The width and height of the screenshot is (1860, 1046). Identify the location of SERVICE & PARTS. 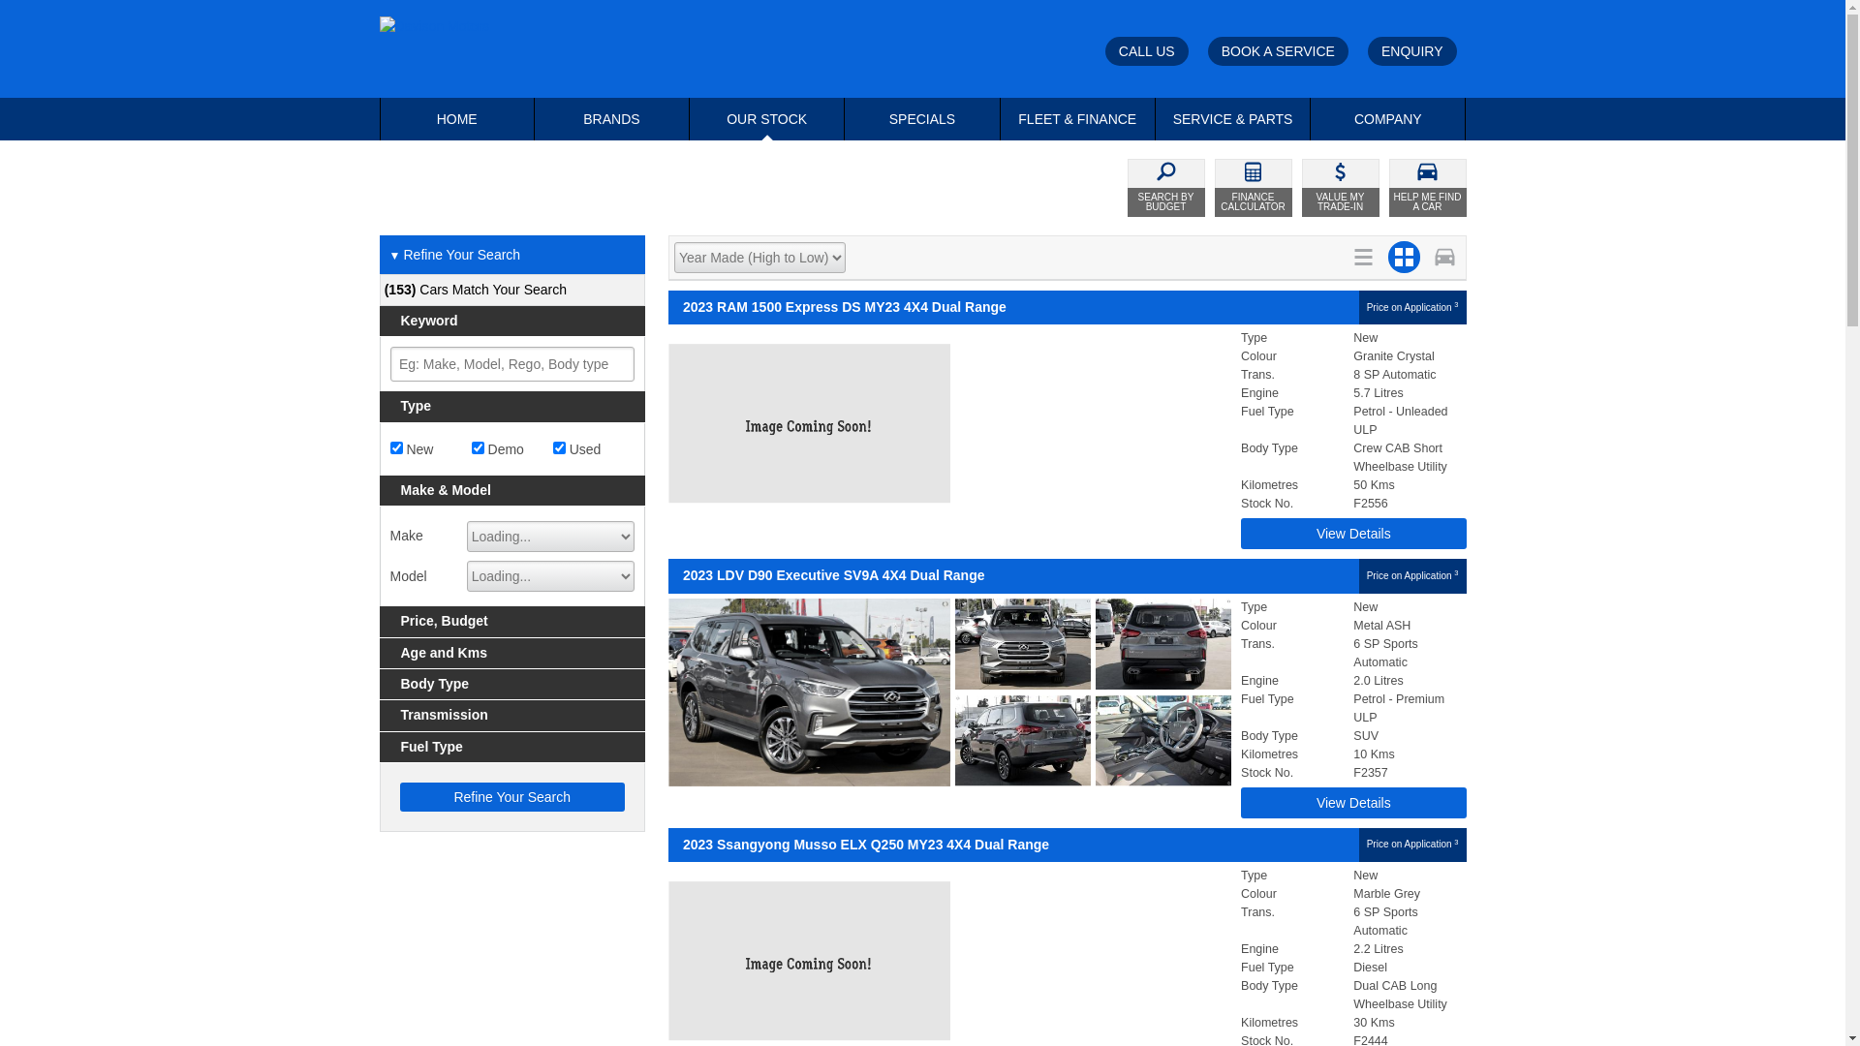
(1232, 119).